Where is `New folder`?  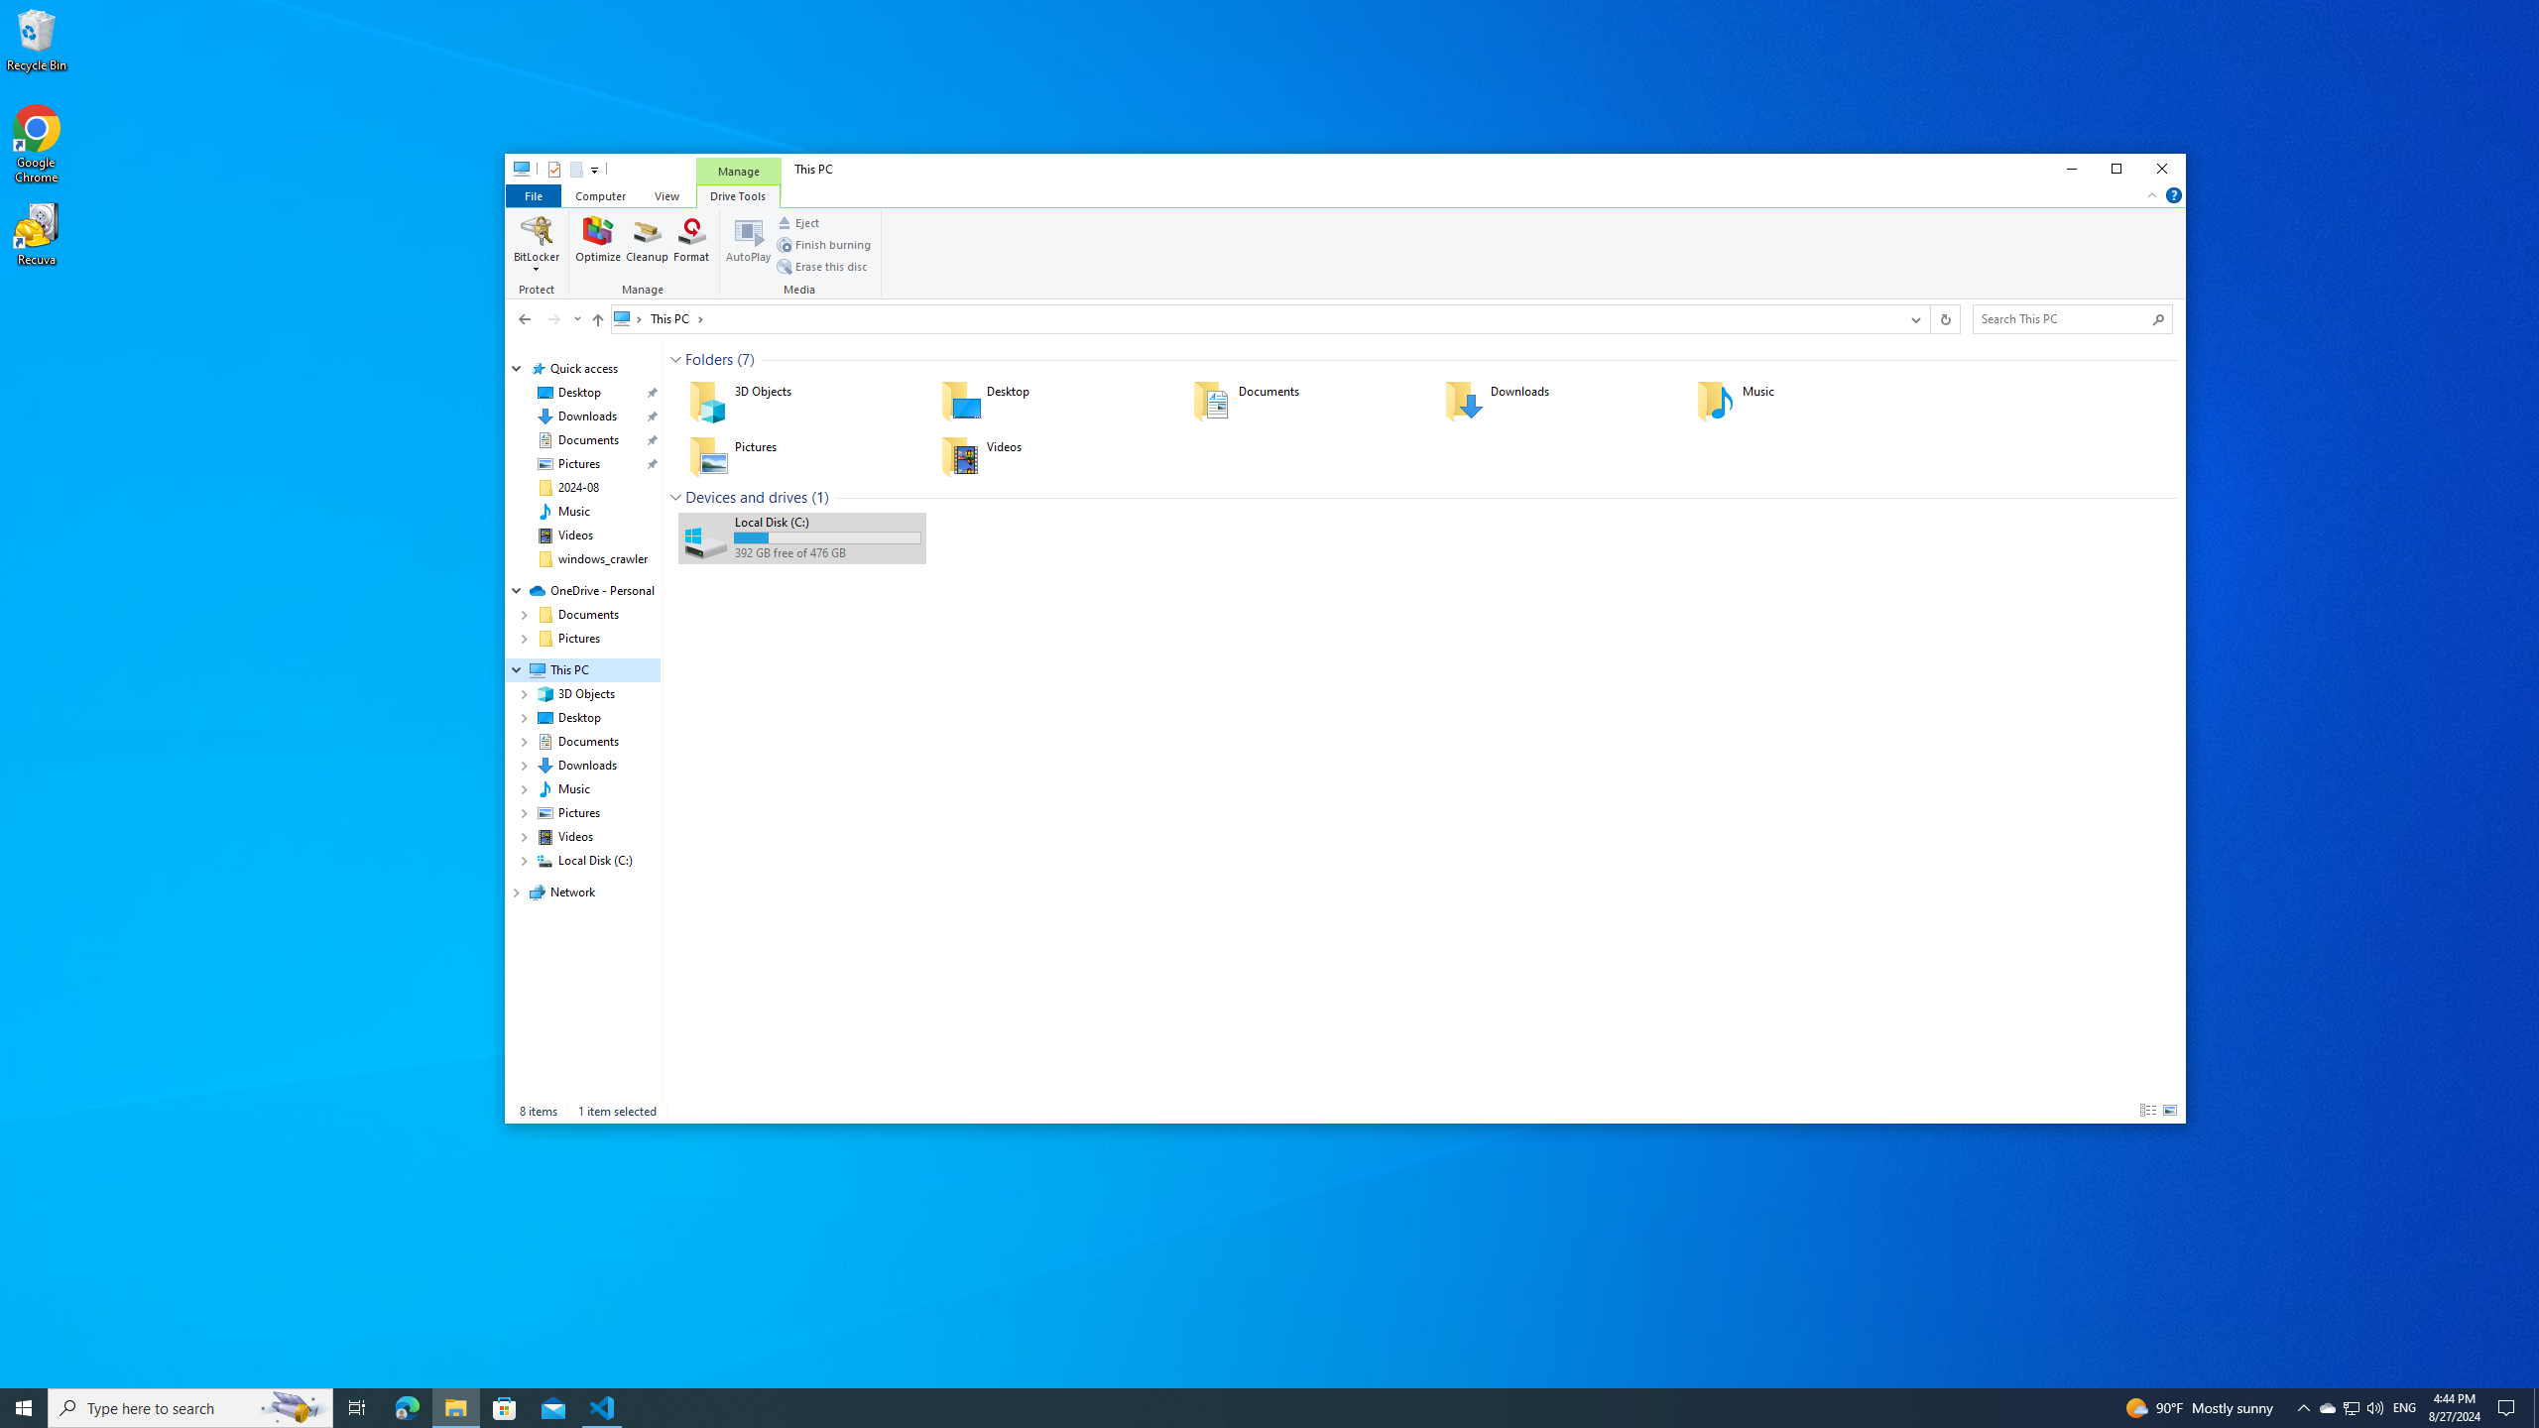 New folder is located at coordinates (575, 169).